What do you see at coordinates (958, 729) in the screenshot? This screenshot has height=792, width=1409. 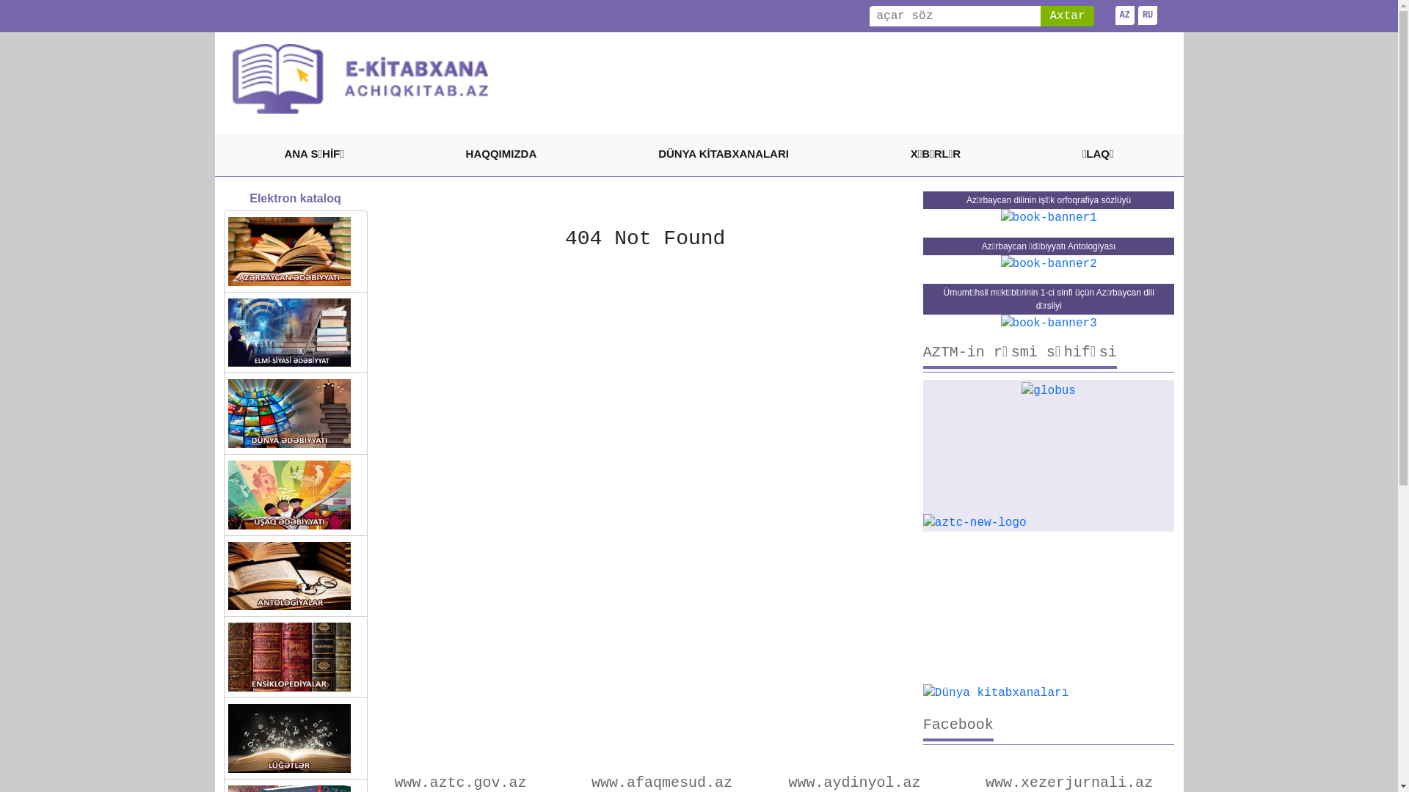 I see `Facebook` at bounding box center [958, 729].